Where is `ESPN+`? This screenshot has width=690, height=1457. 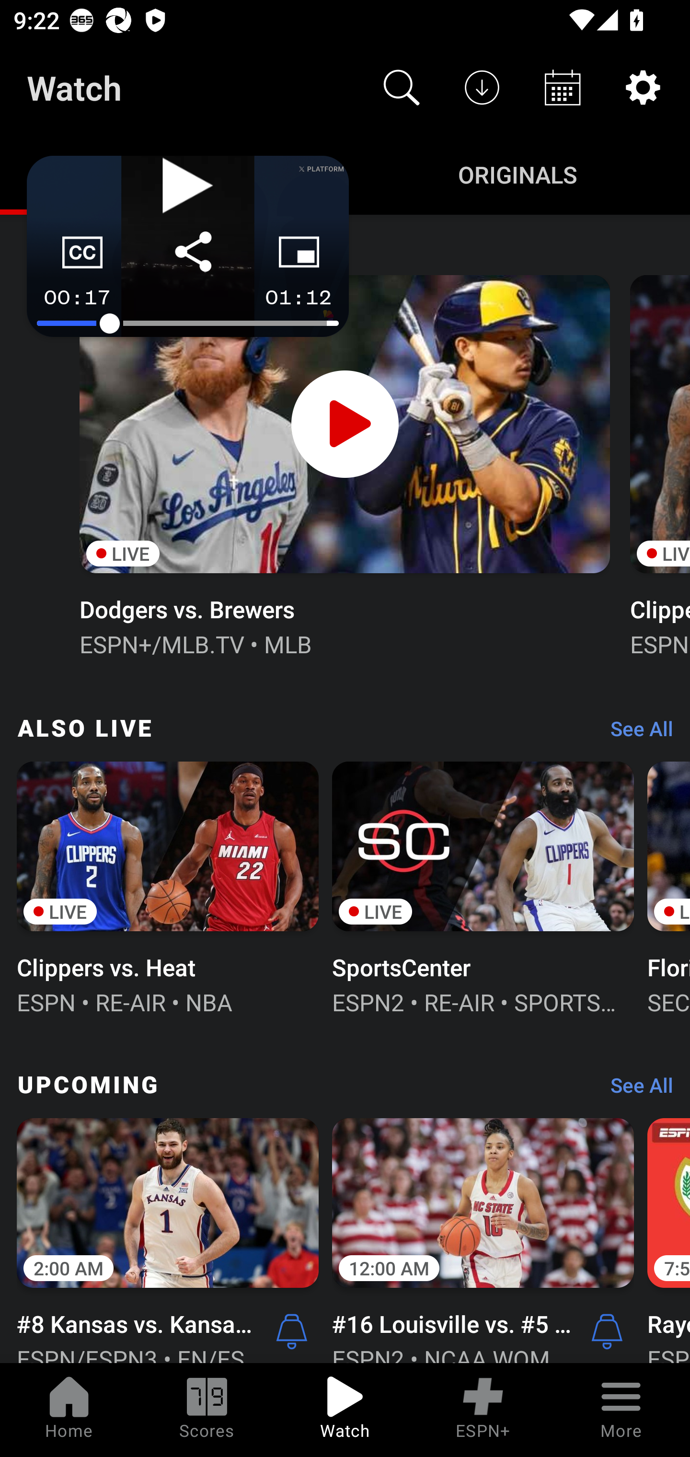
ESPN+ is located at coordinates (483, 1410).